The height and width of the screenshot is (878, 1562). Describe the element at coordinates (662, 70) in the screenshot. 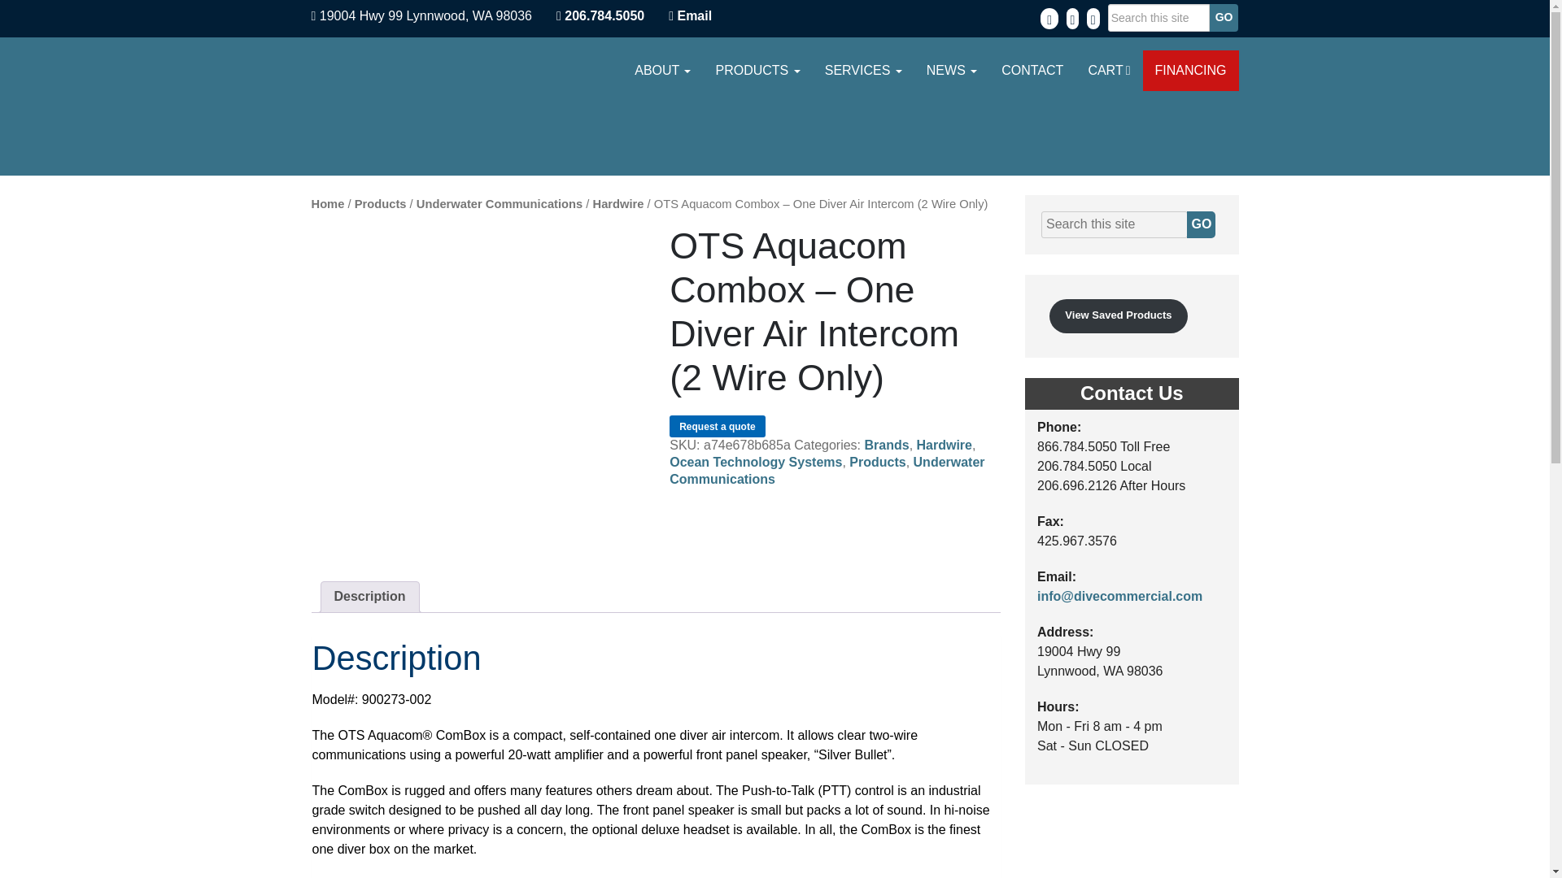

I see `About` at that location.